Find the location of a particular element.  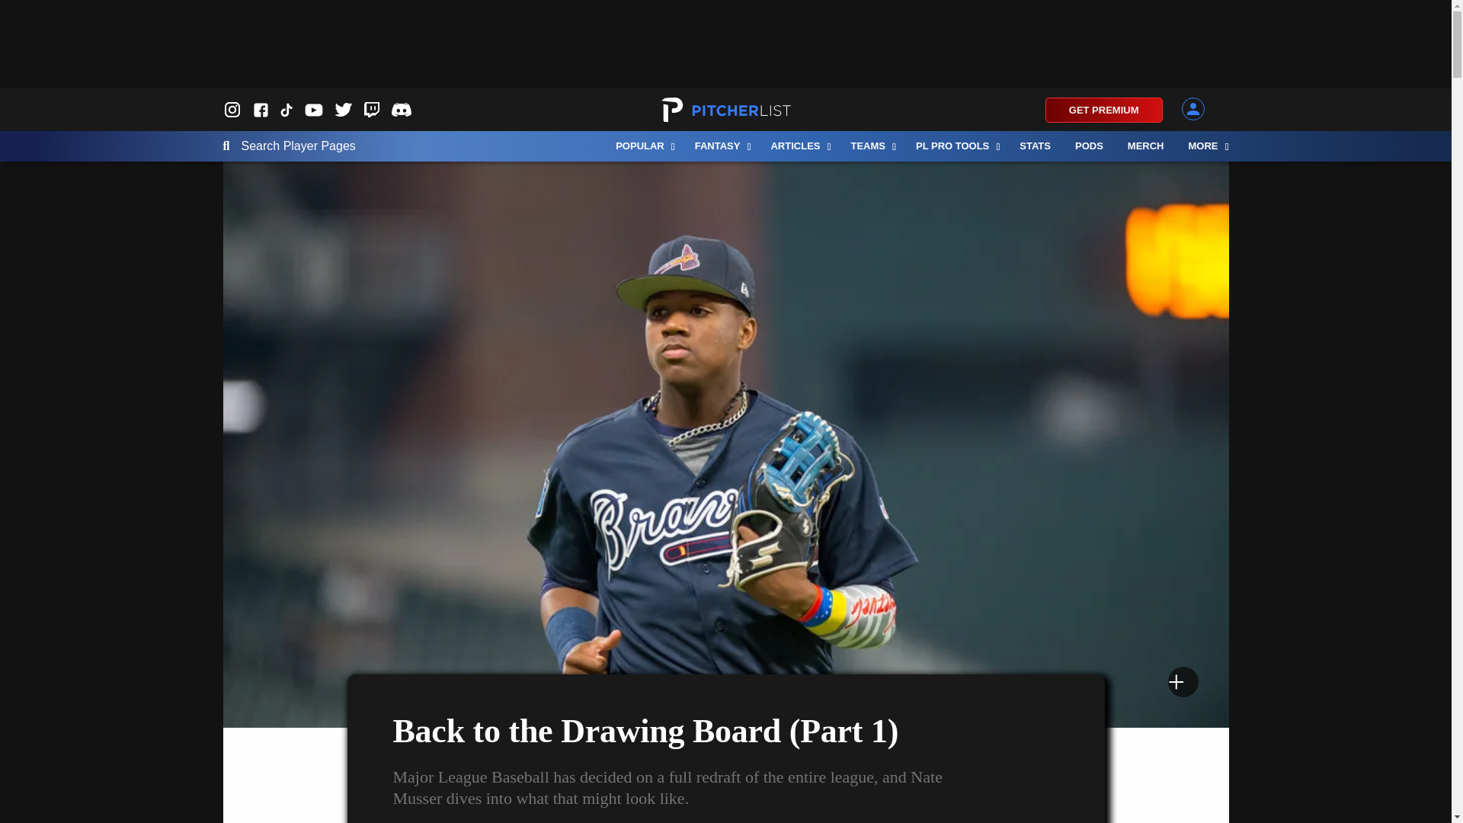

FANTASY is located at coordinates (721, 146).